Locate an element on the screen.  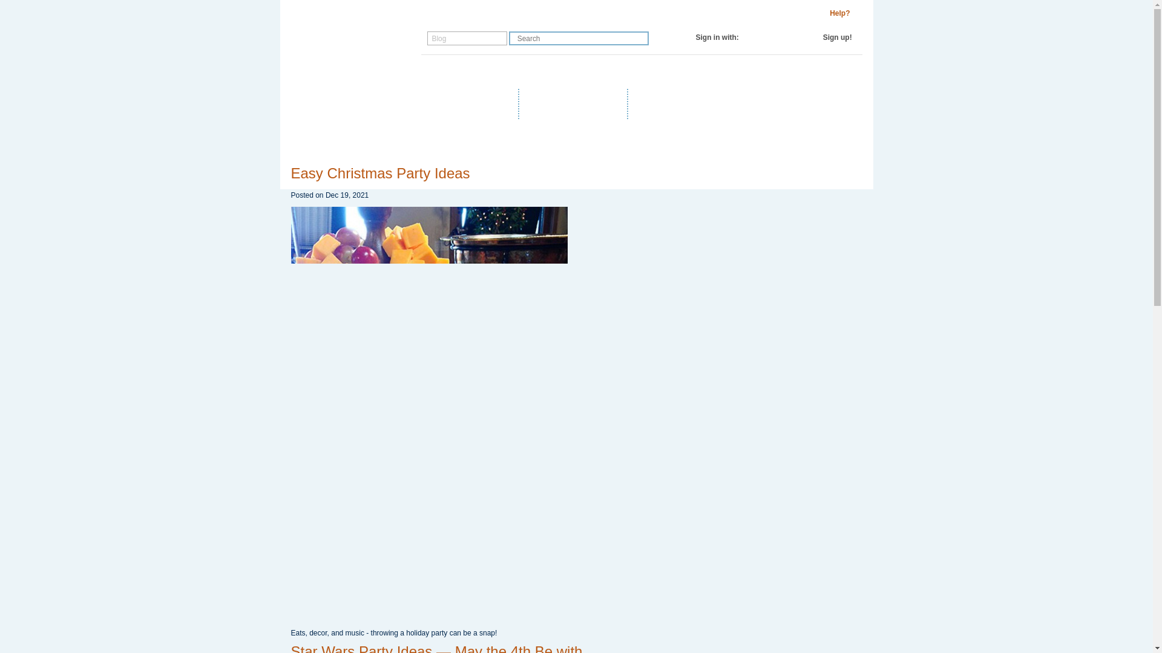
My Account is located at coordinates (581, 72).